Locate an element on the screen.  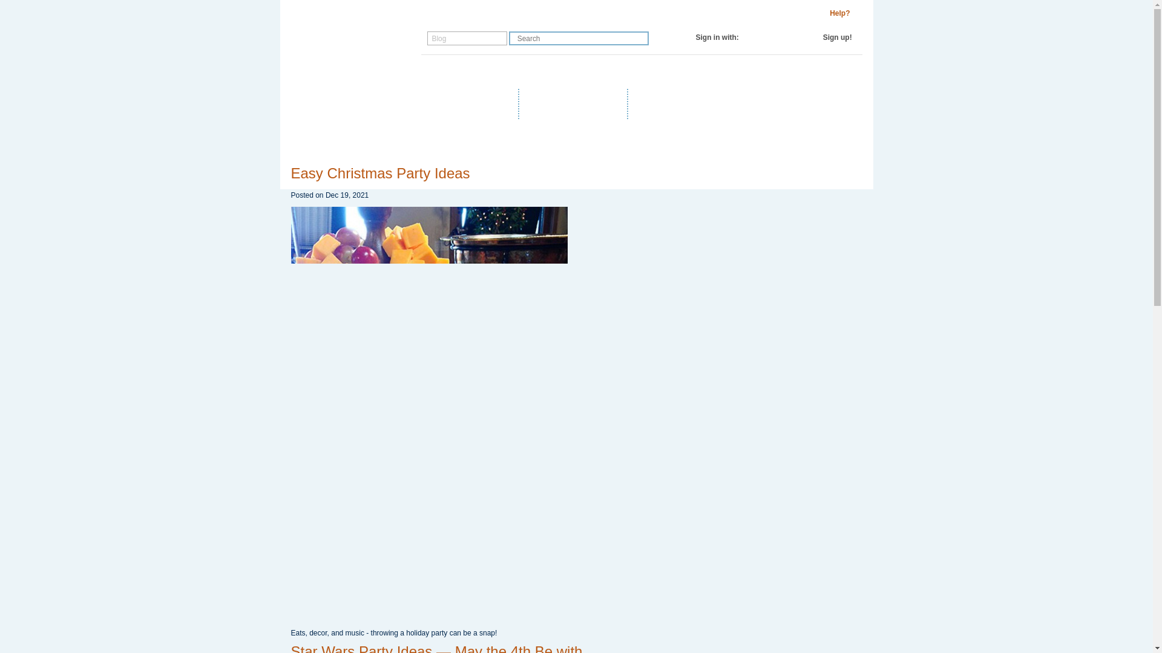
My Account is located at coordinates (581, 72).